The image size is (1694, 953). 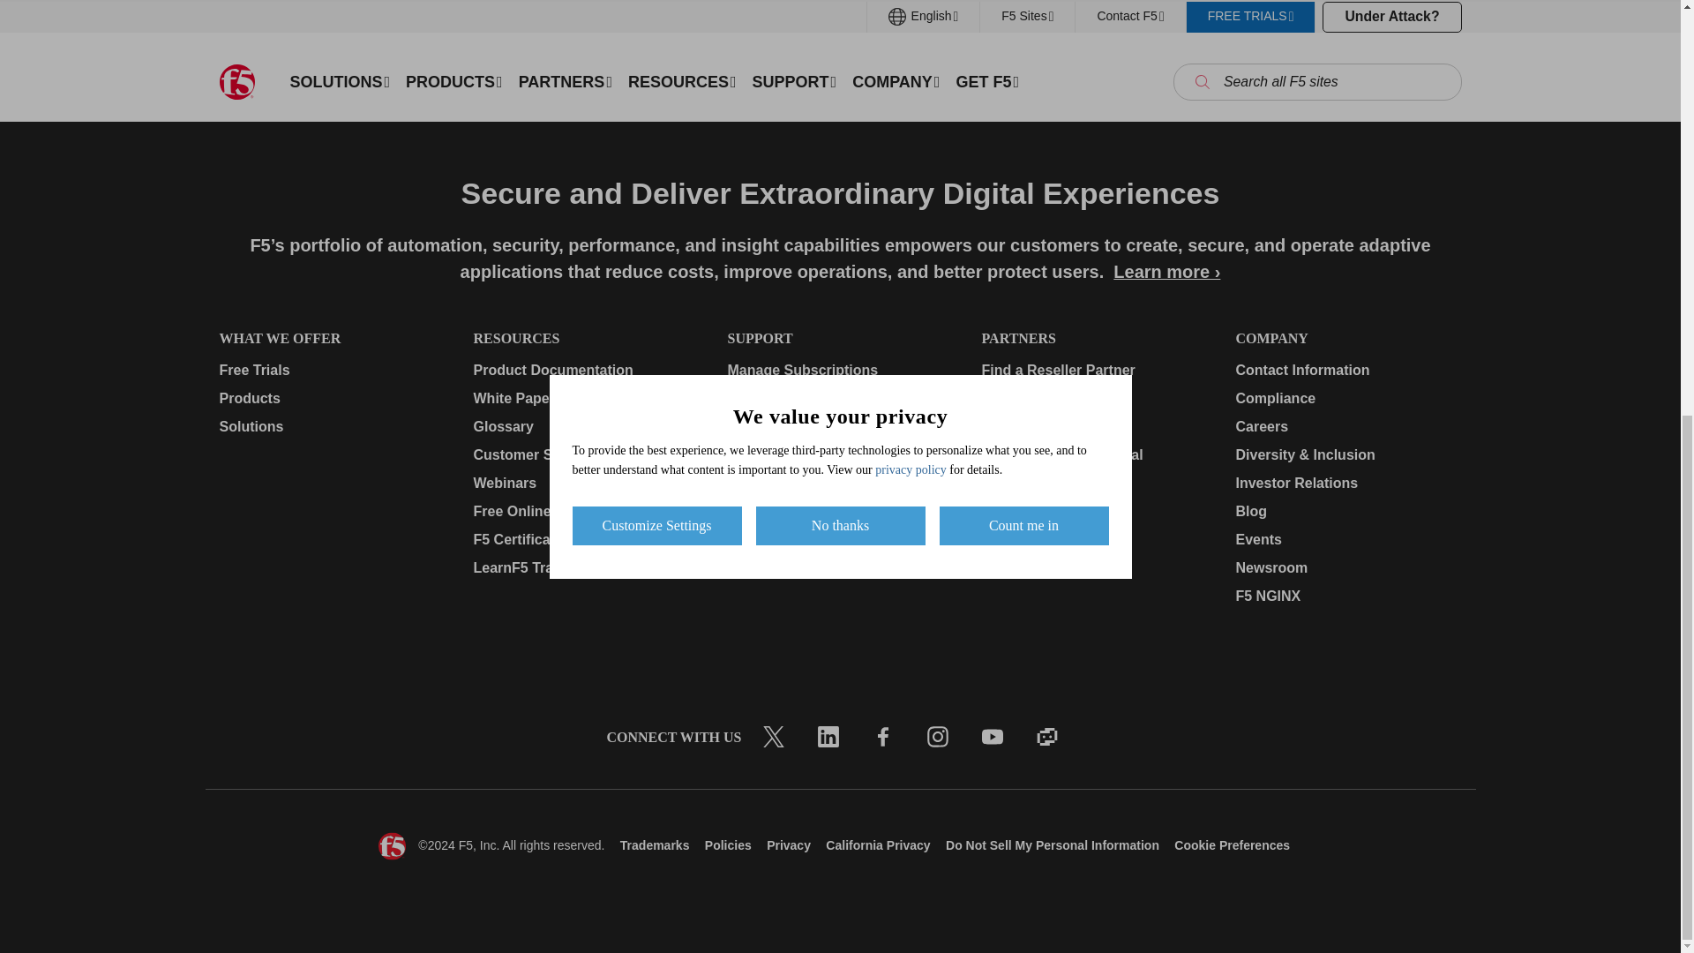 I want to click on Webinars, so click(x=585, y=484).